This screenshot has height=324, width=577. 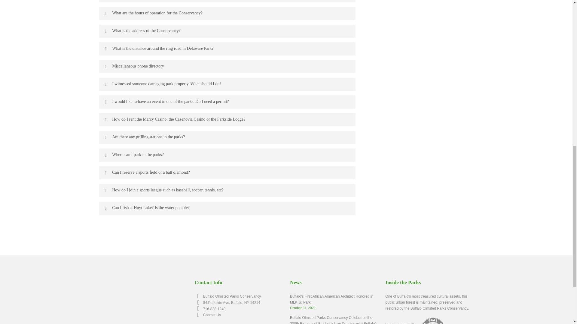 What do you see at coordinates (227, 67) in the screenshot?
I see `Miscellaneous phone directory` at bounding box center [227, 67].